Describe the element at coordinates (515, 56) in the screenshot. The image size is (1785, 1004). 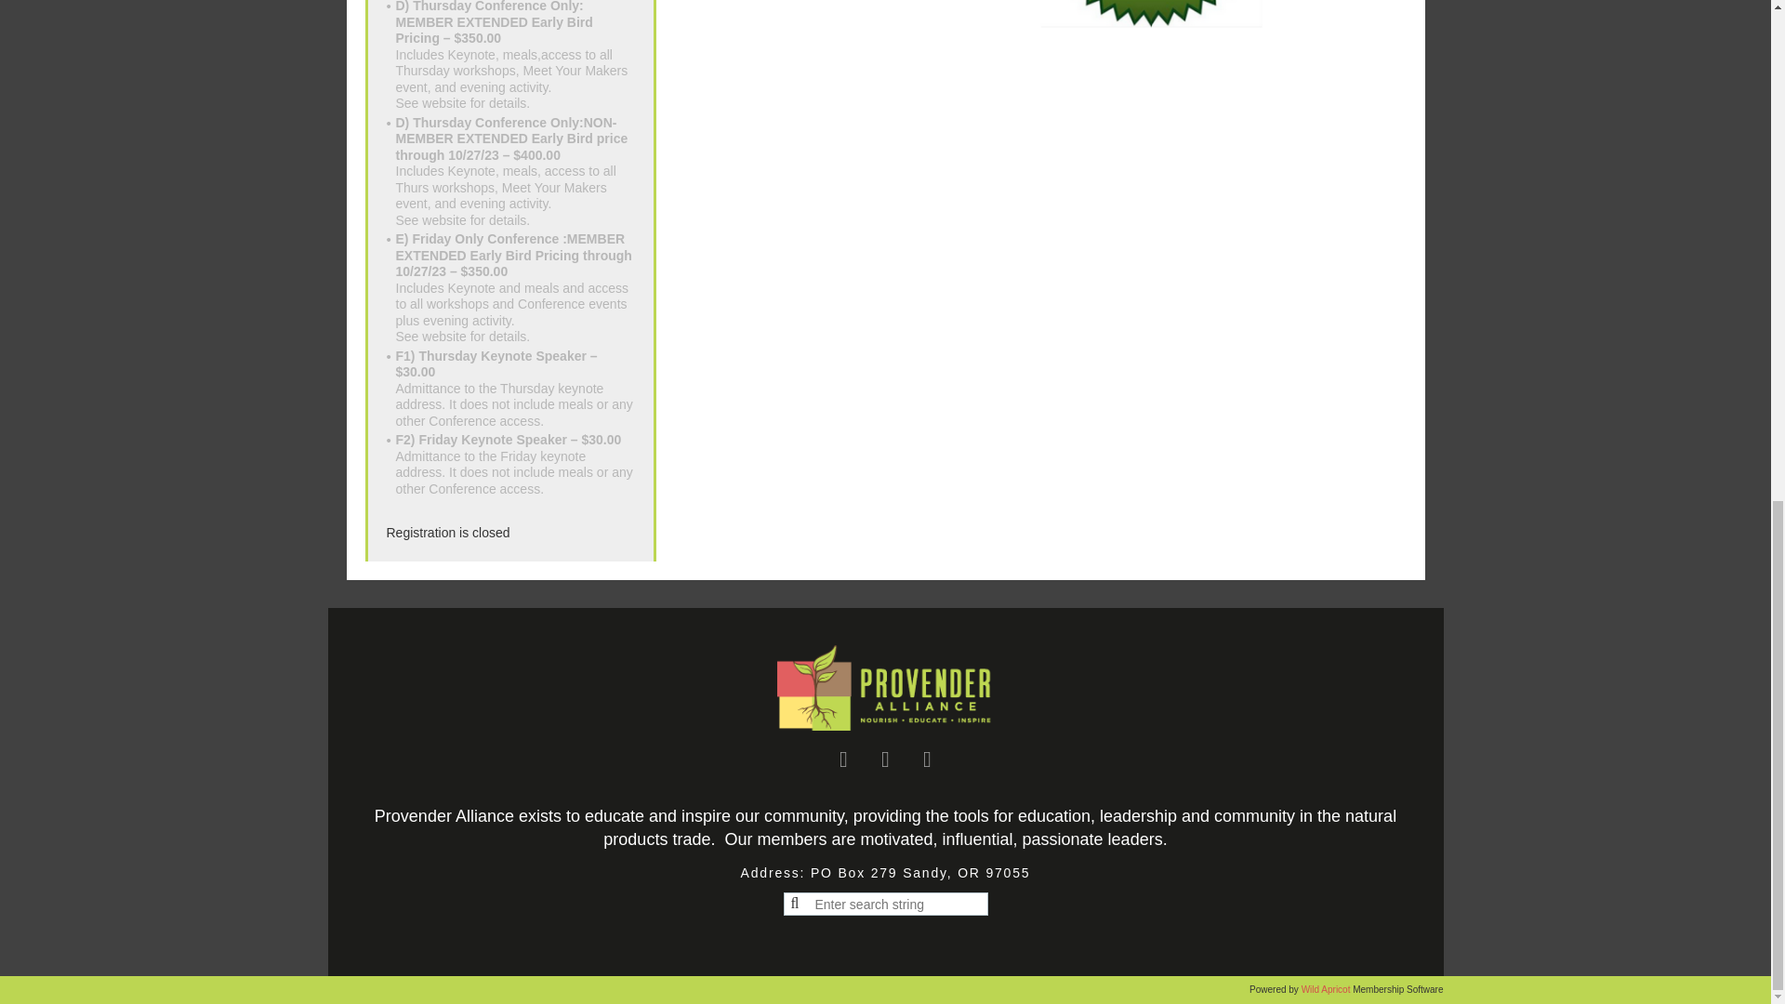
I see `Wild Apricot` at that location.